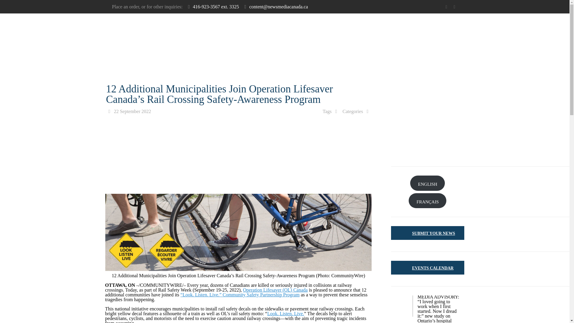 The image size is (574, 323). What do you see at coordinates (428, 183) in the screenshot?
I see `ENGLISH` at bounding box center [428, 183].